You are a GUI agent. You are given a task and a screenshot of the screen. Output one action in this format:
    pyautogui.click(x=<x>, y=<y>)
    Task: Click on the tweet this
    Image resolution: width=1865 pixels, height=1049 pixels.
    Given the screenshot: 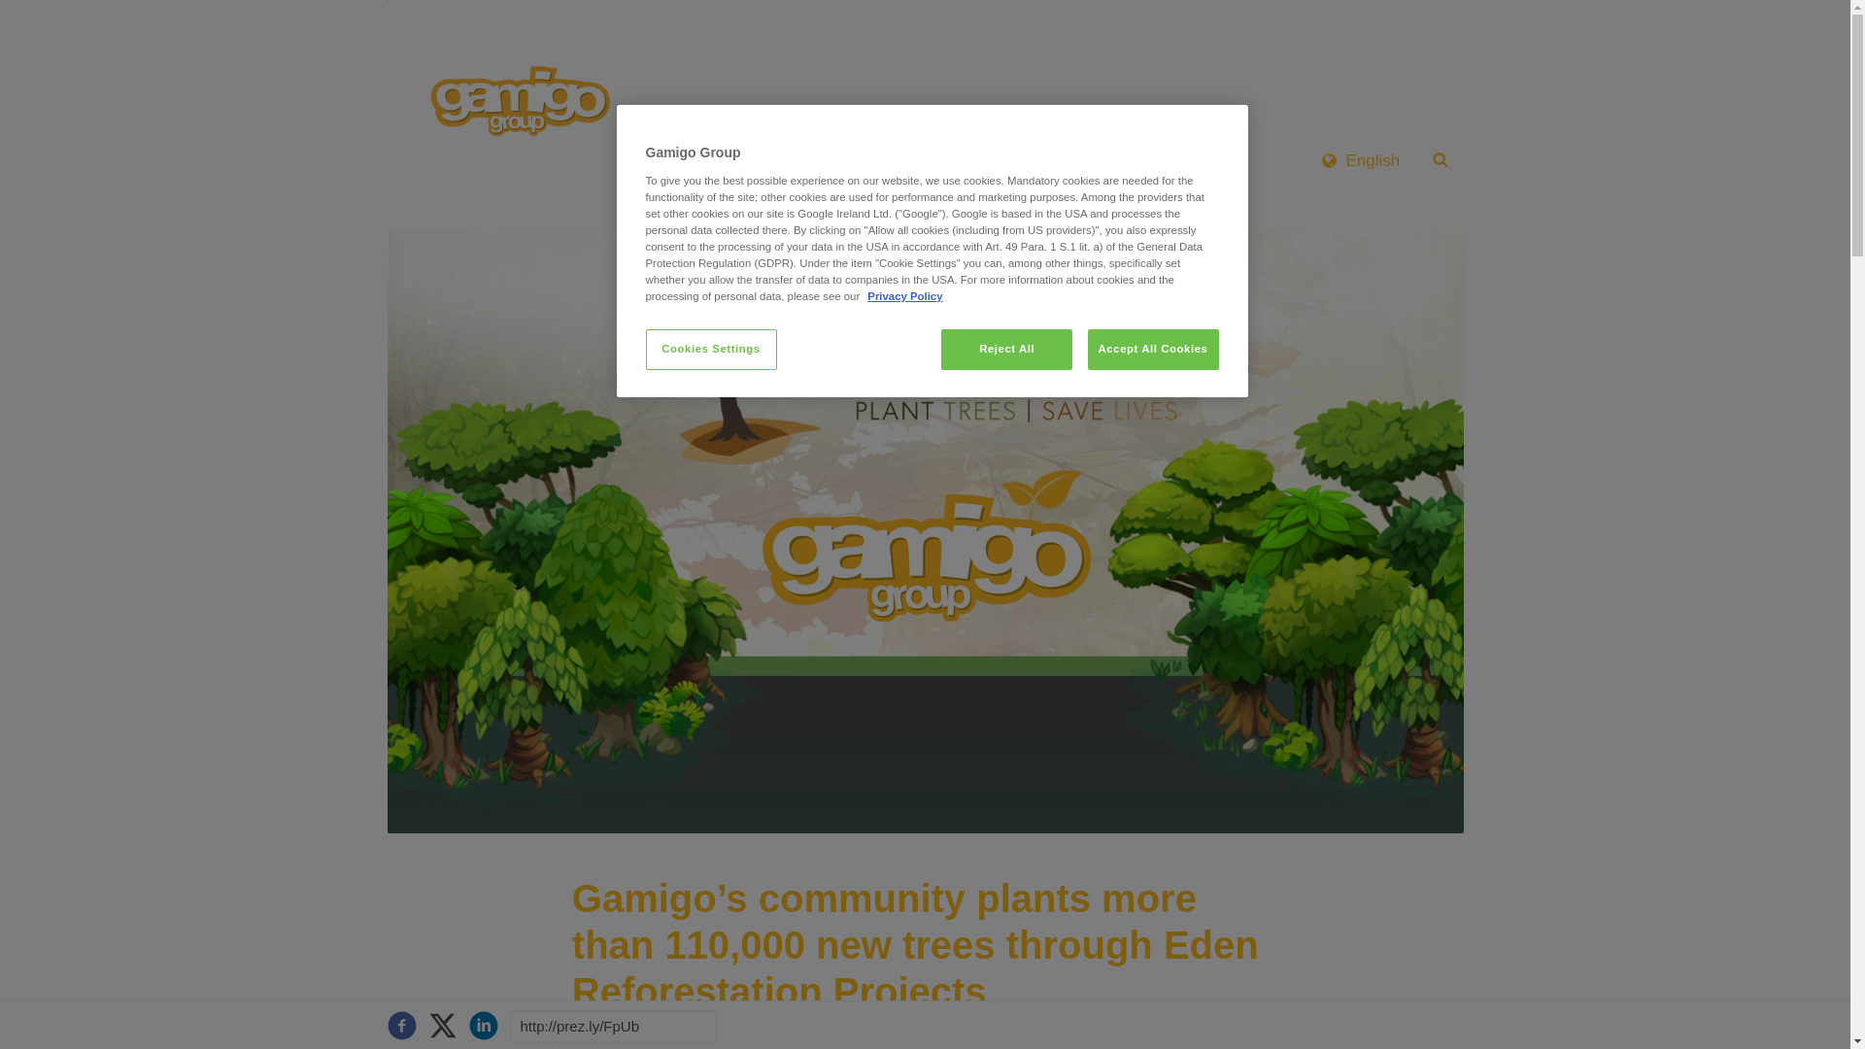 What is the action you would take?
    pyautogui.click(x=441, y=1025)
    